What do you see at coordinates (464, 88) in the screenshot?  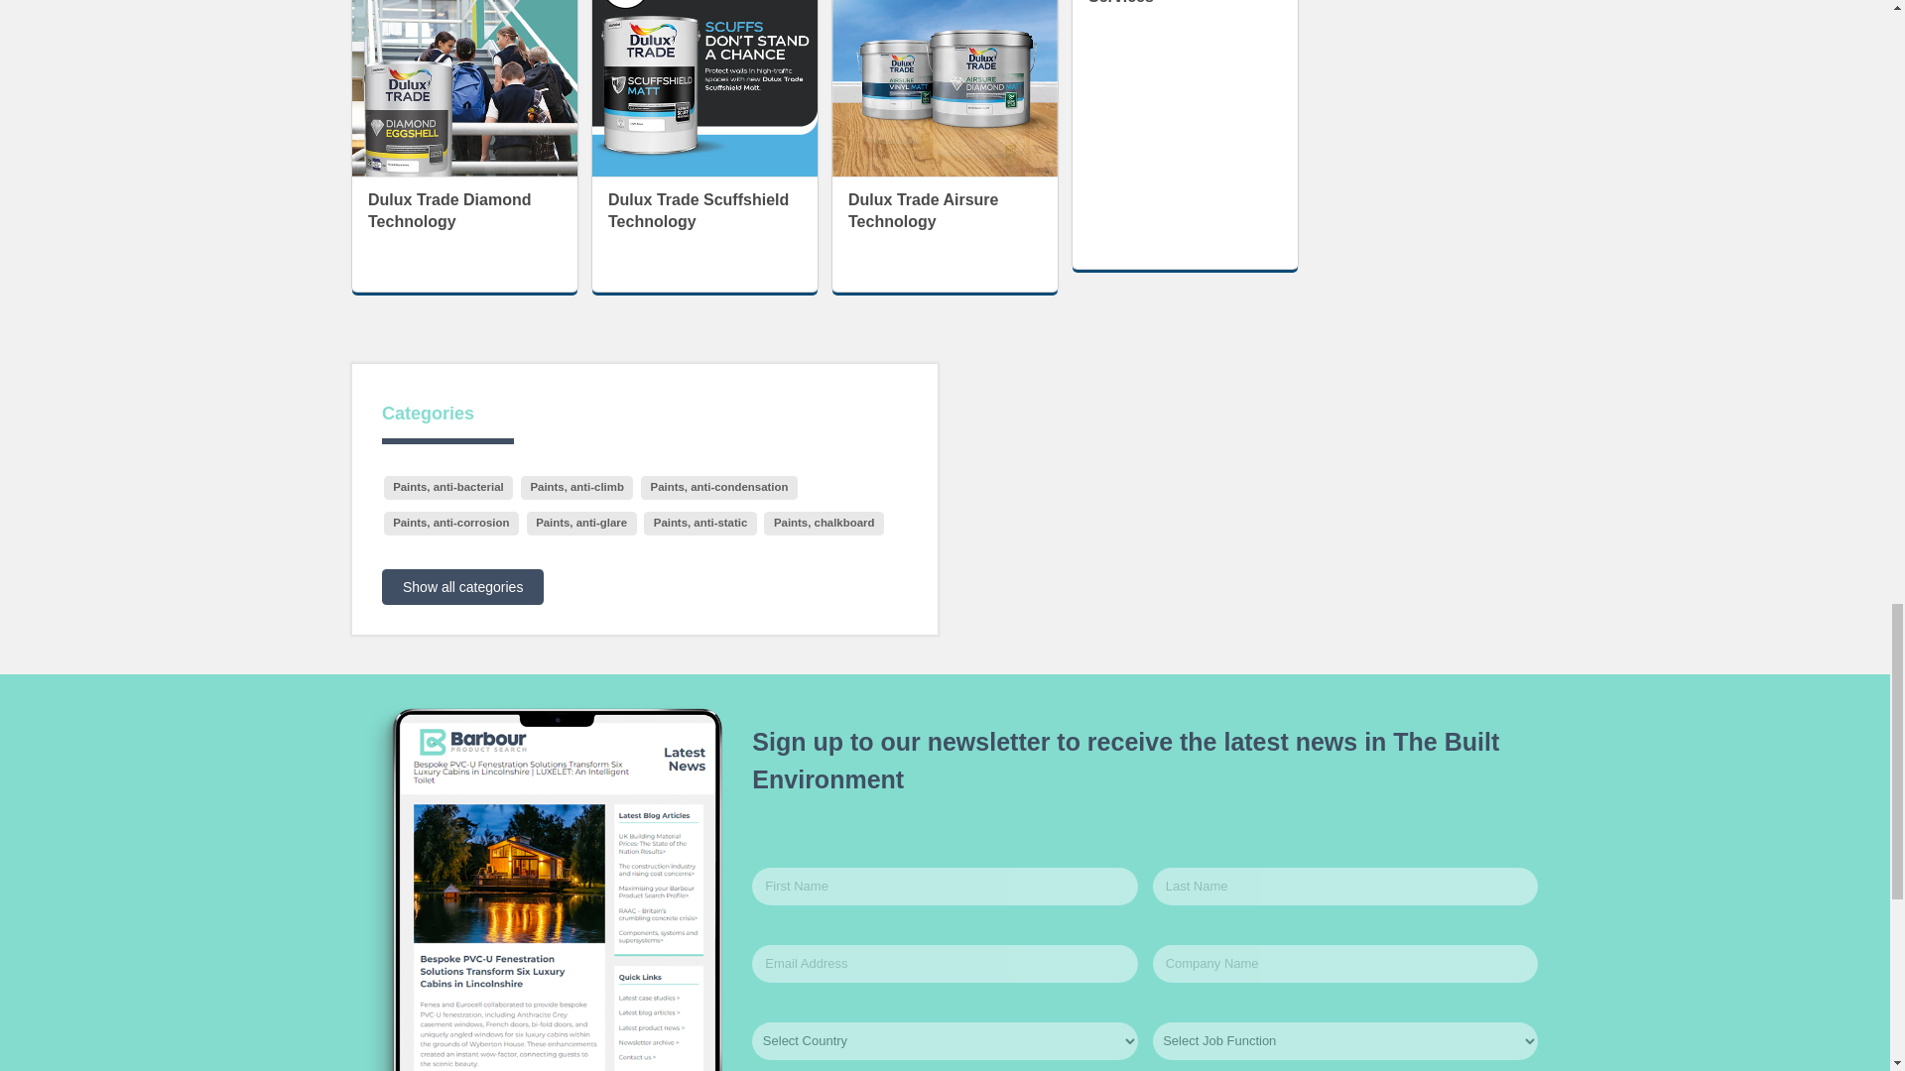 I see `Dulux Trade Diamond Technology` at bounding box center [464, 88].